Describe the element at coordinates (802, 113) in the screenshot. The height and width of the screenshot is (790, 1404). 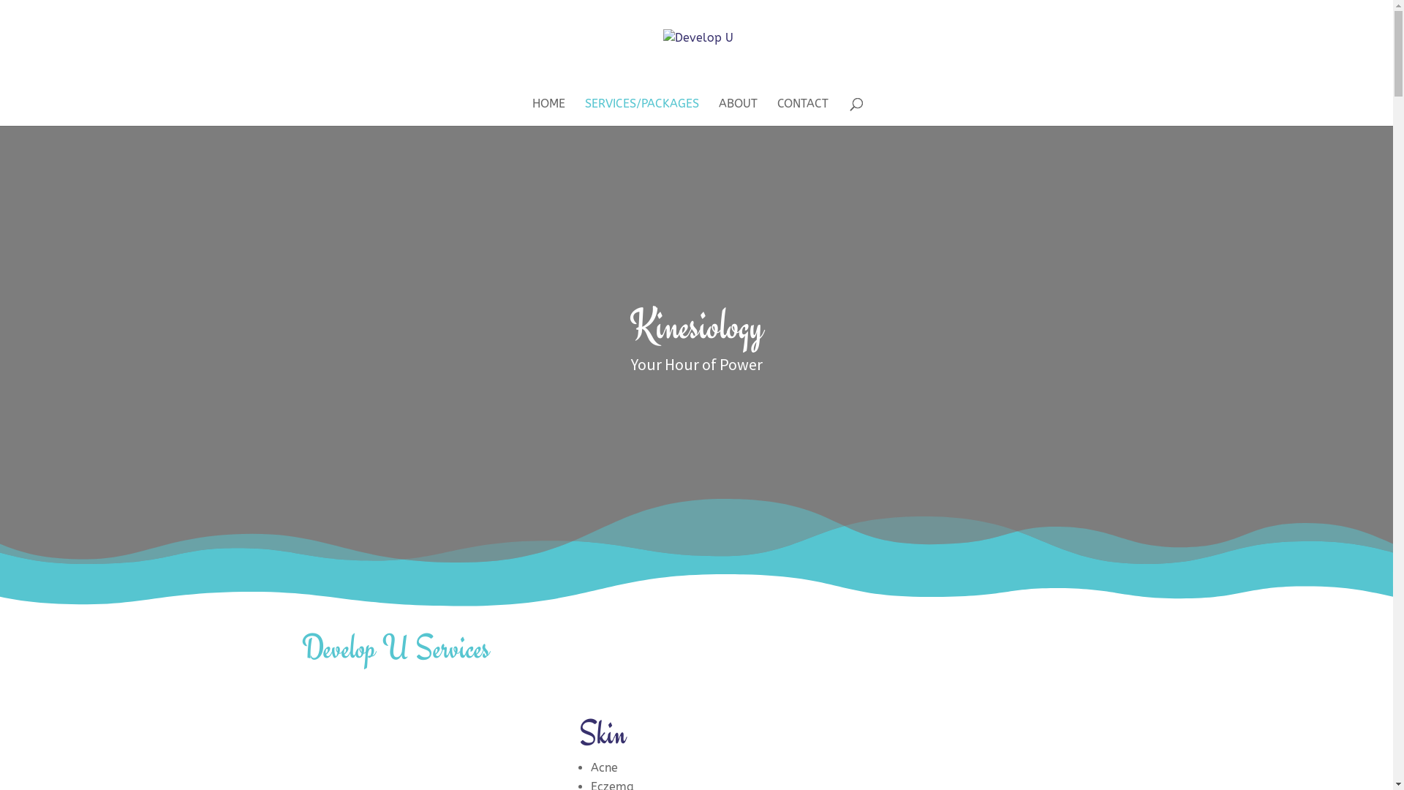
I see `CONTACT` at that location.